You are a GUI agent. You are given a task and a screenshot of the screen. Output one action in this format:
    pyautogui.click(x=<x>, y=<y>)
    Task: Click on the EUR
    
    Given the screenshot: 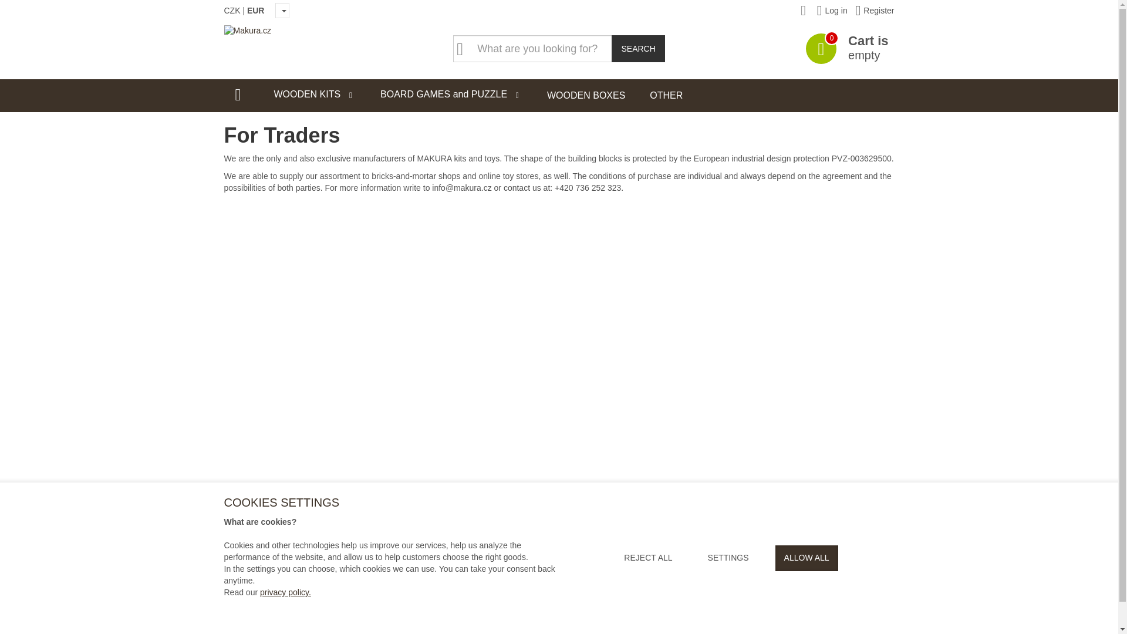 What is the action you would take?
    pyautogui.click(x=256, y=10)
    